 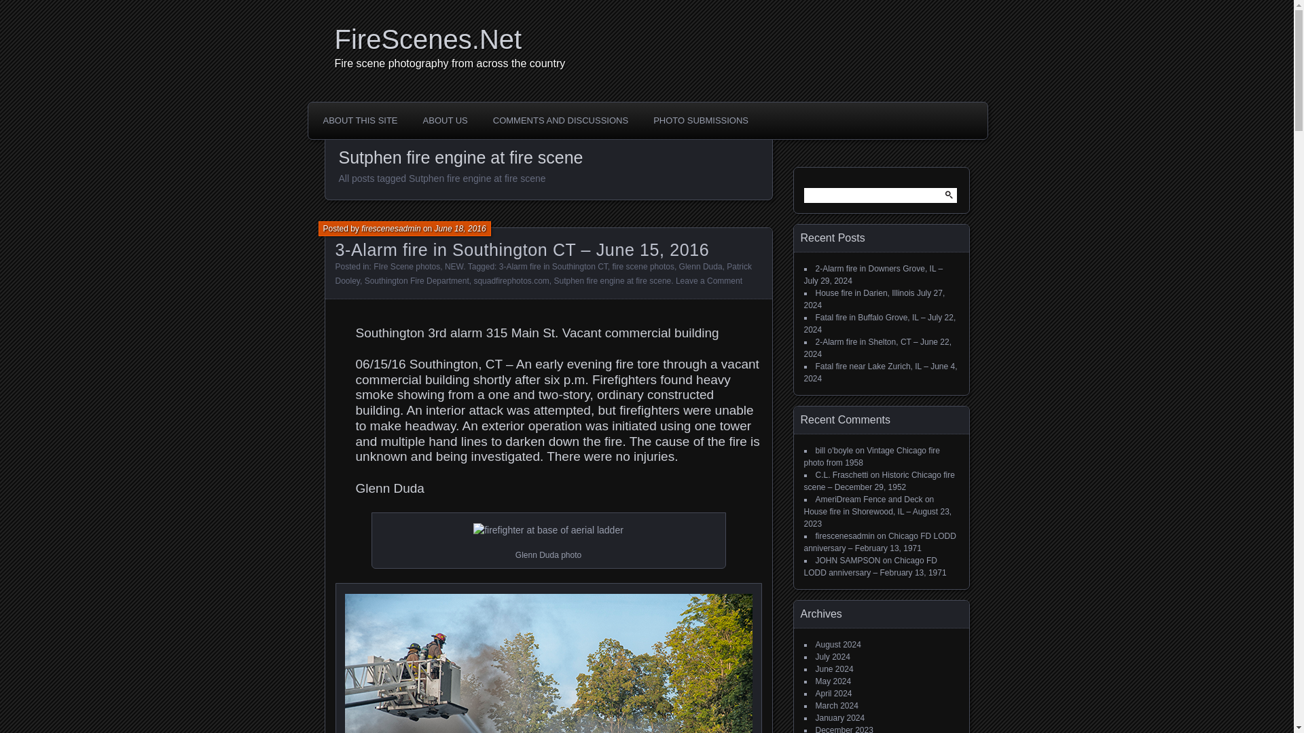 What do you see at coordinates (643, 266) in the screenshot?
I see `fire scene photos` at bounding box center [643, 266].